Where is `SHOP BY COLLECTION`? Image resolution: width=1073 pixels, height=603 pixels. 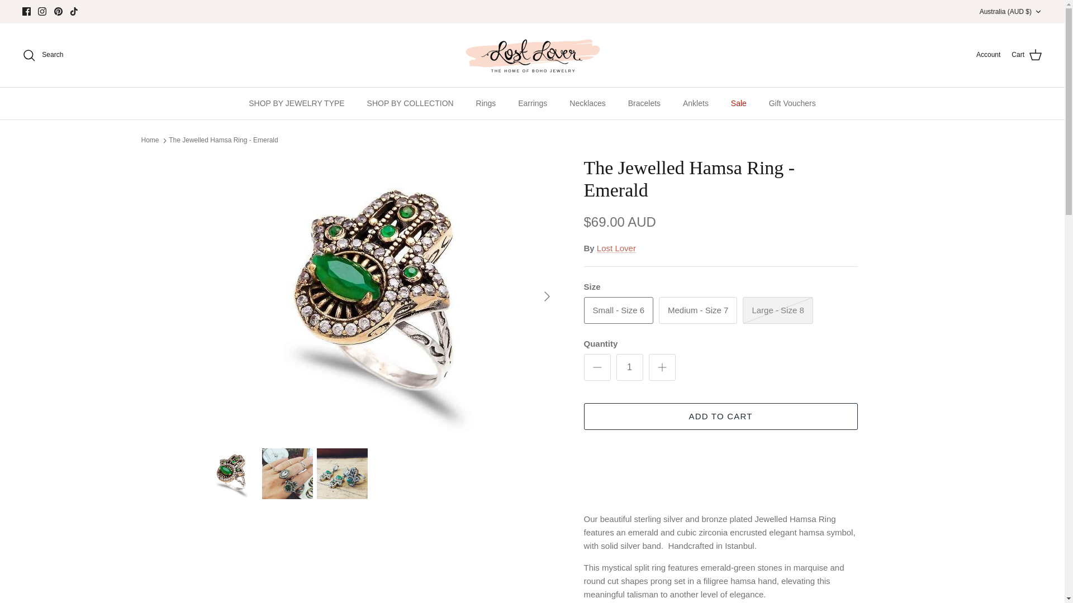
SHOP BY COLLECTION is located at coordinates (410, 104).